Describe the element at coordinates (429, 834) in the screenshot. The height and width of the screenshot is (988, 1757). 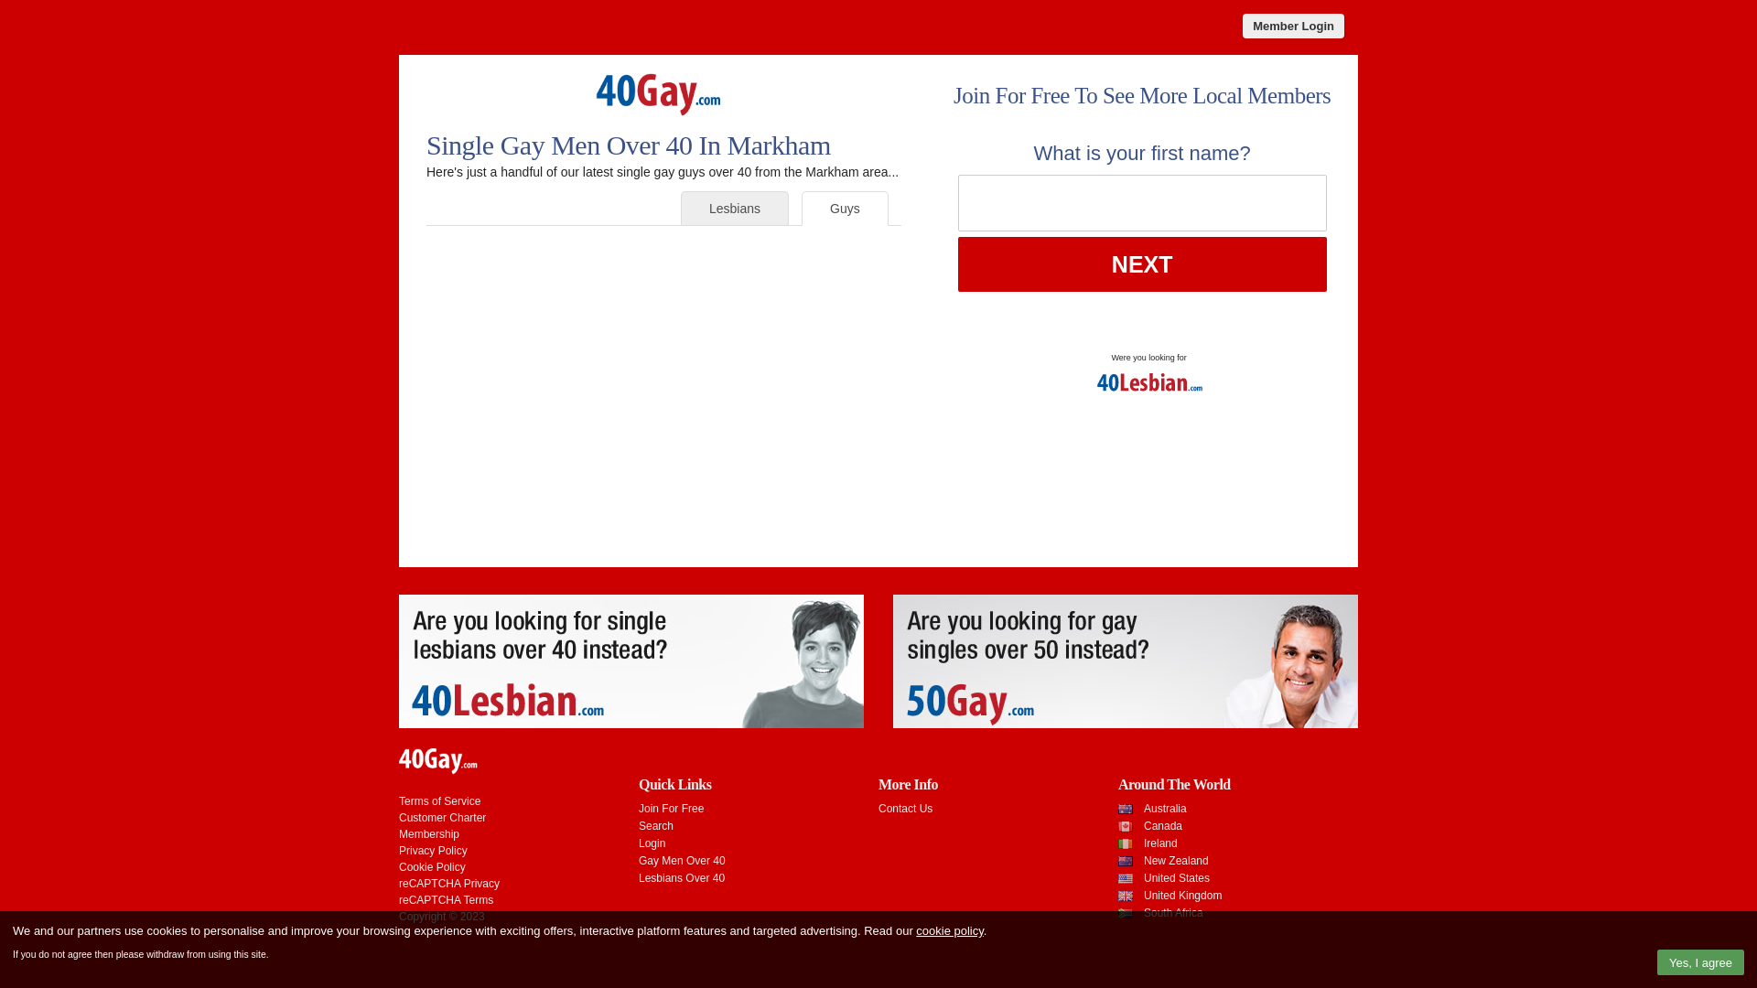
I see `Membership` at that location.